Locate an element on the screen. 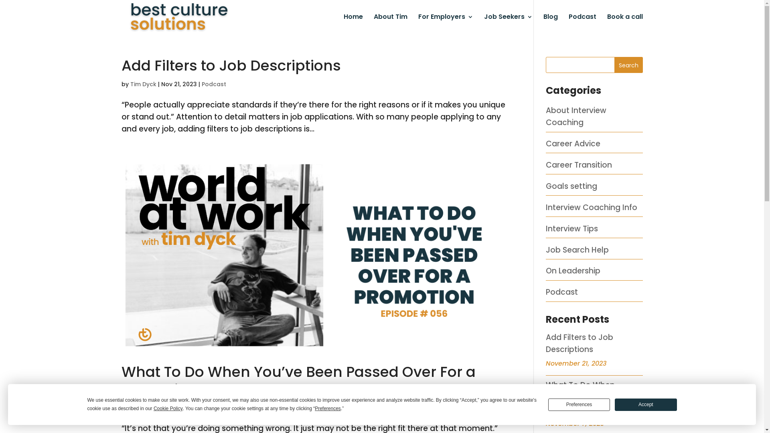 The image size is (770, 433). Career Transition is located at coordinates (579, 165).